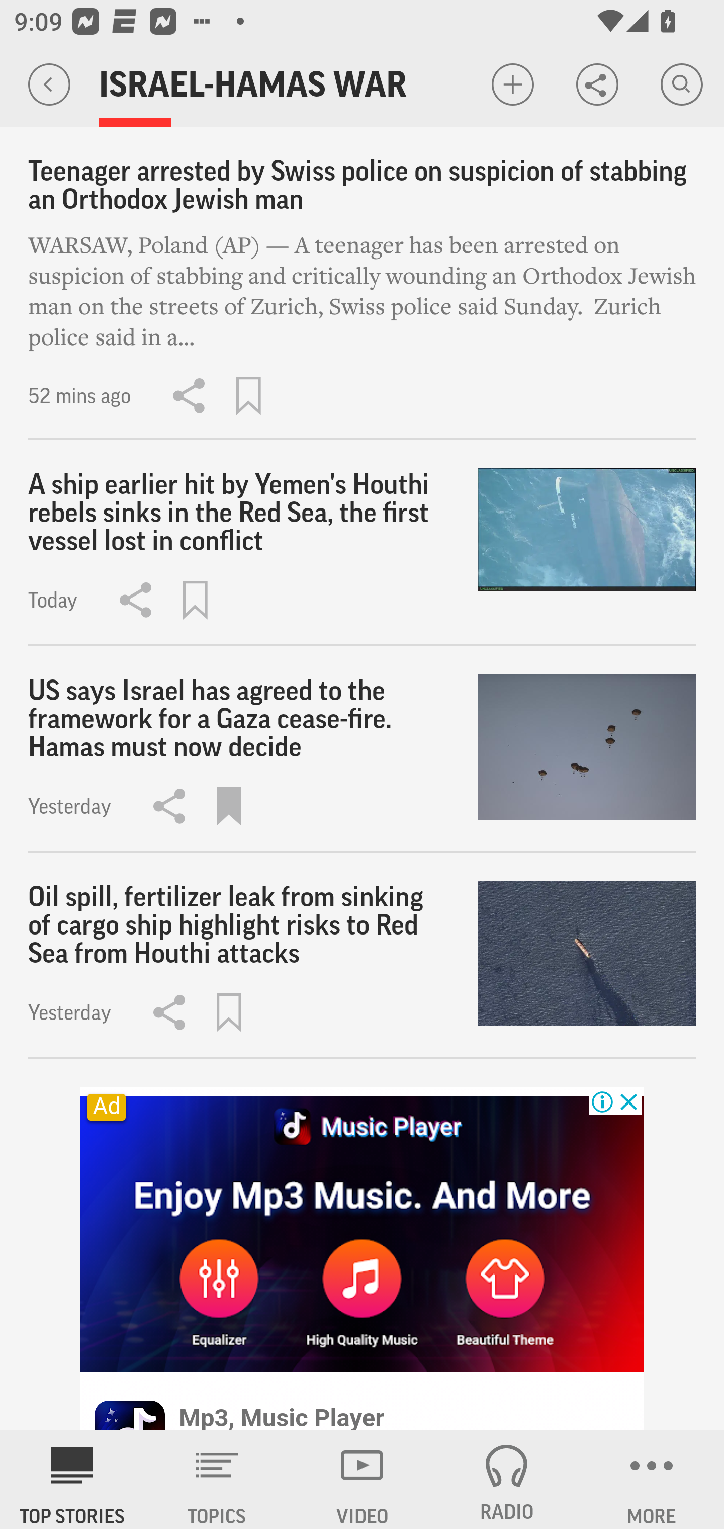  Describe the element at coordinates (72, 1480) in the screenshot. I see `AP News TOP STORIES` at that location.